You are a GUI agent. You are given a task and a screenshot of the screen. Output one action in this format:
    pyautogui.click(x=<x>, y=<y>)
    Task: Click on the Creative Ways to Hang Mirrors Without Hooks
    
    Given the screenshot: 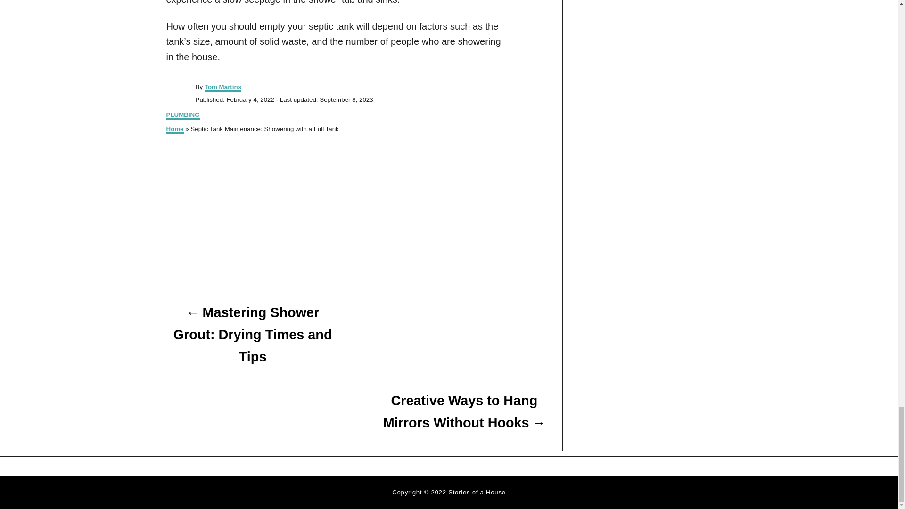 What is the action you would take?
    pyautogui.click(x=464, y=412)
    